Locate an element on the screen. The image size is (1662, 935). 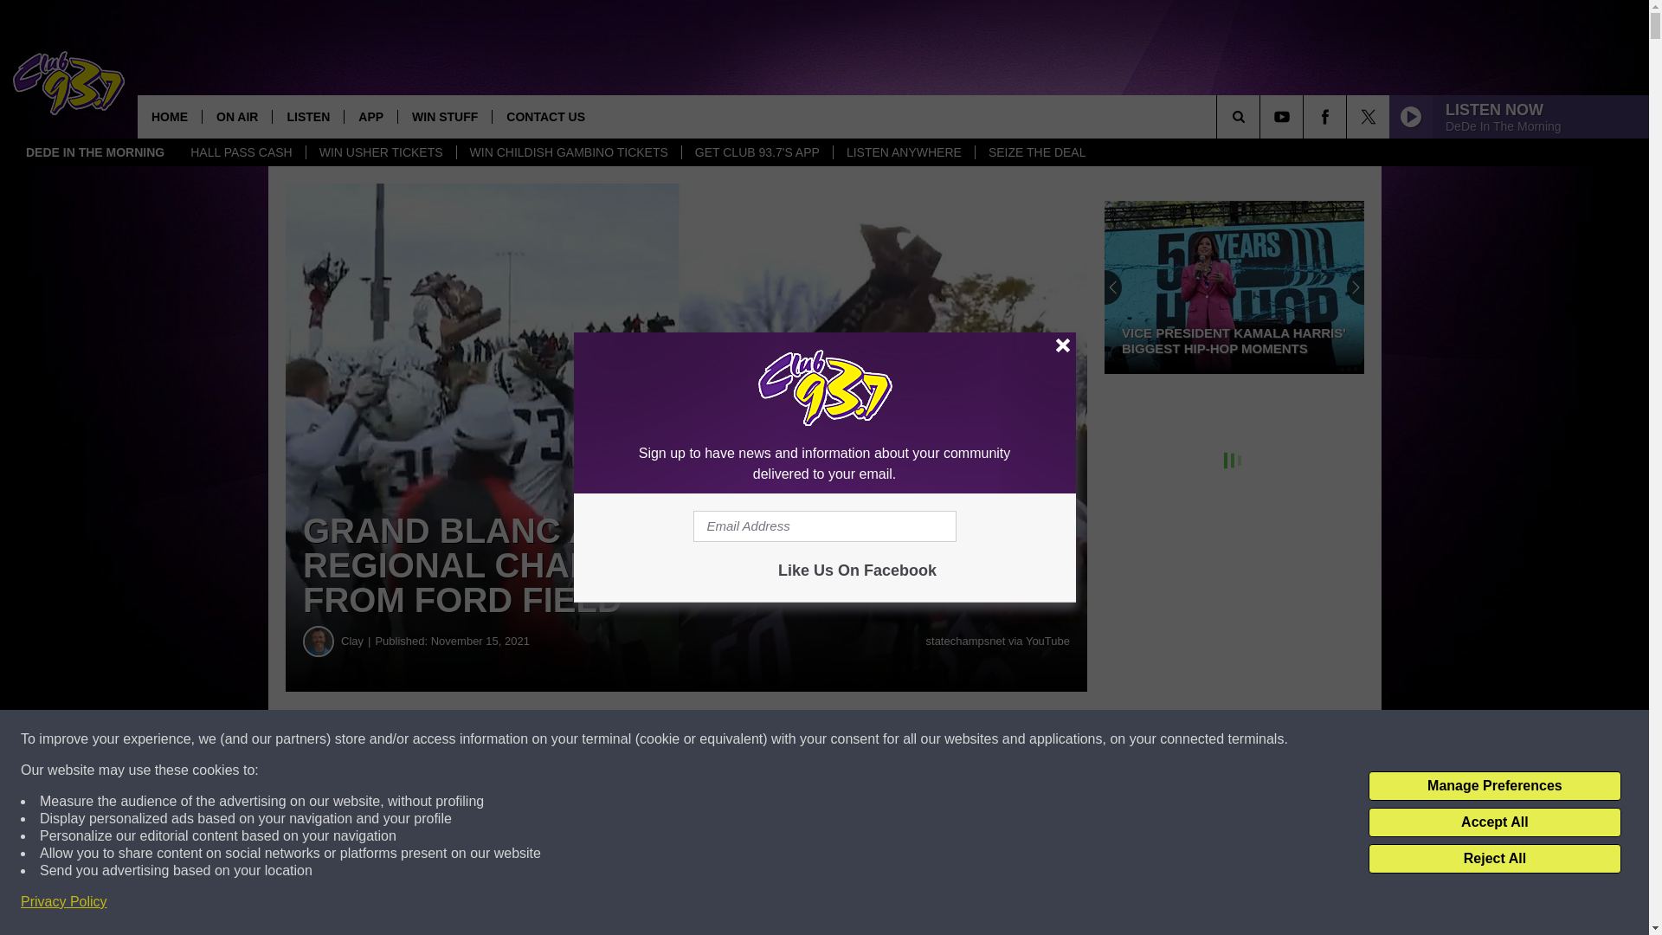
LISTEN is located at coordinates (308, 116).